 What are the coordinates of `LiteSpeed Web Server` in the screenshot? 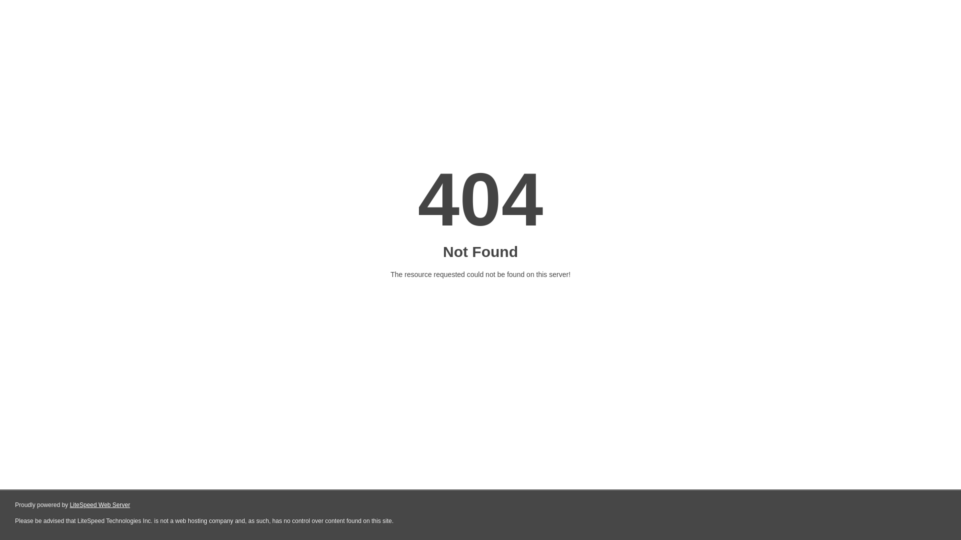 It's located at (100, 505).